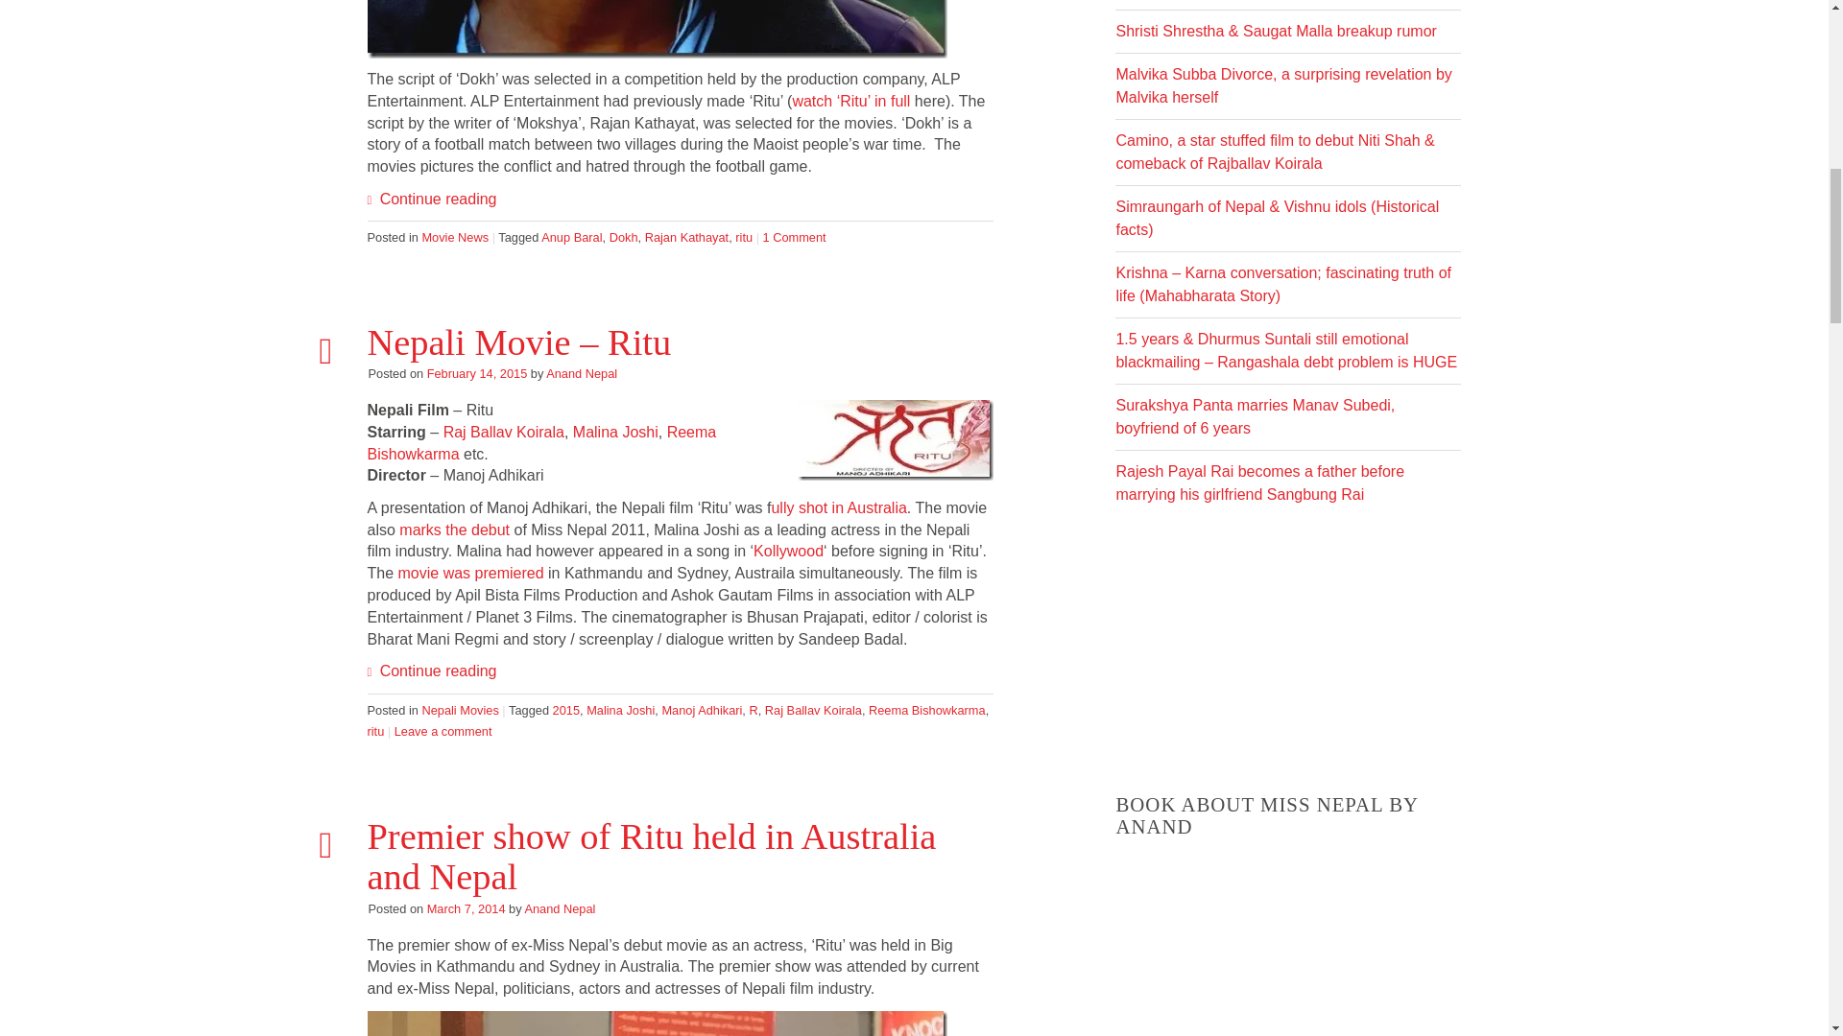 The height and width of the screenshot is (1036, 1843). Describe the element at coordinates (503, 432) in the screenshot. I see `Raj Ballav Koirala` at that location.